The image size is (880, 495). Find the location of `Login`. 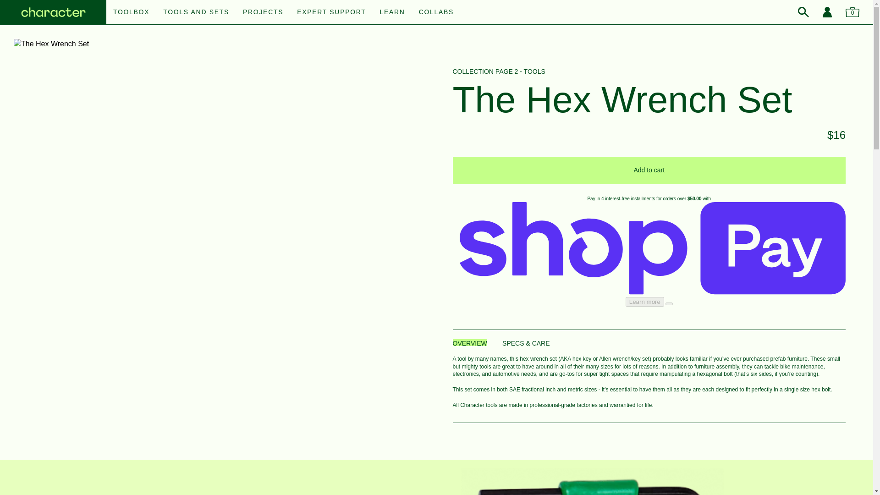

Login is located at coordinates (827, 12).